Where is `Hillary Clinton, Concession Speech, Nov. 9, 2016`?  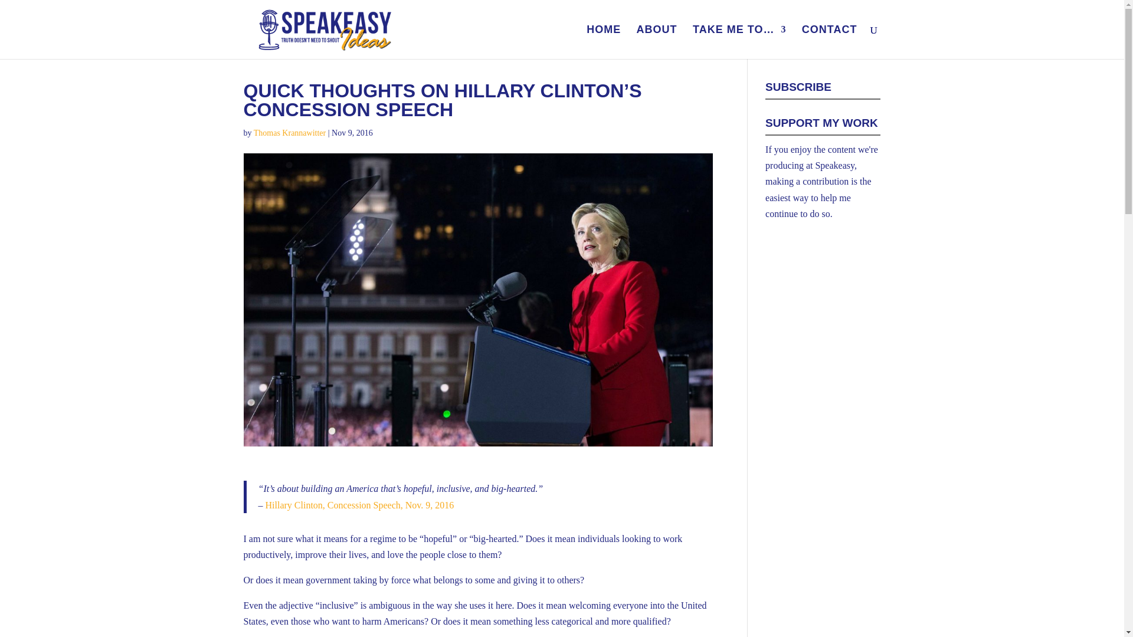
Hillary Clinton, Concession Speech, Nov. 9, 2016 is located at coordinates (359, 505).